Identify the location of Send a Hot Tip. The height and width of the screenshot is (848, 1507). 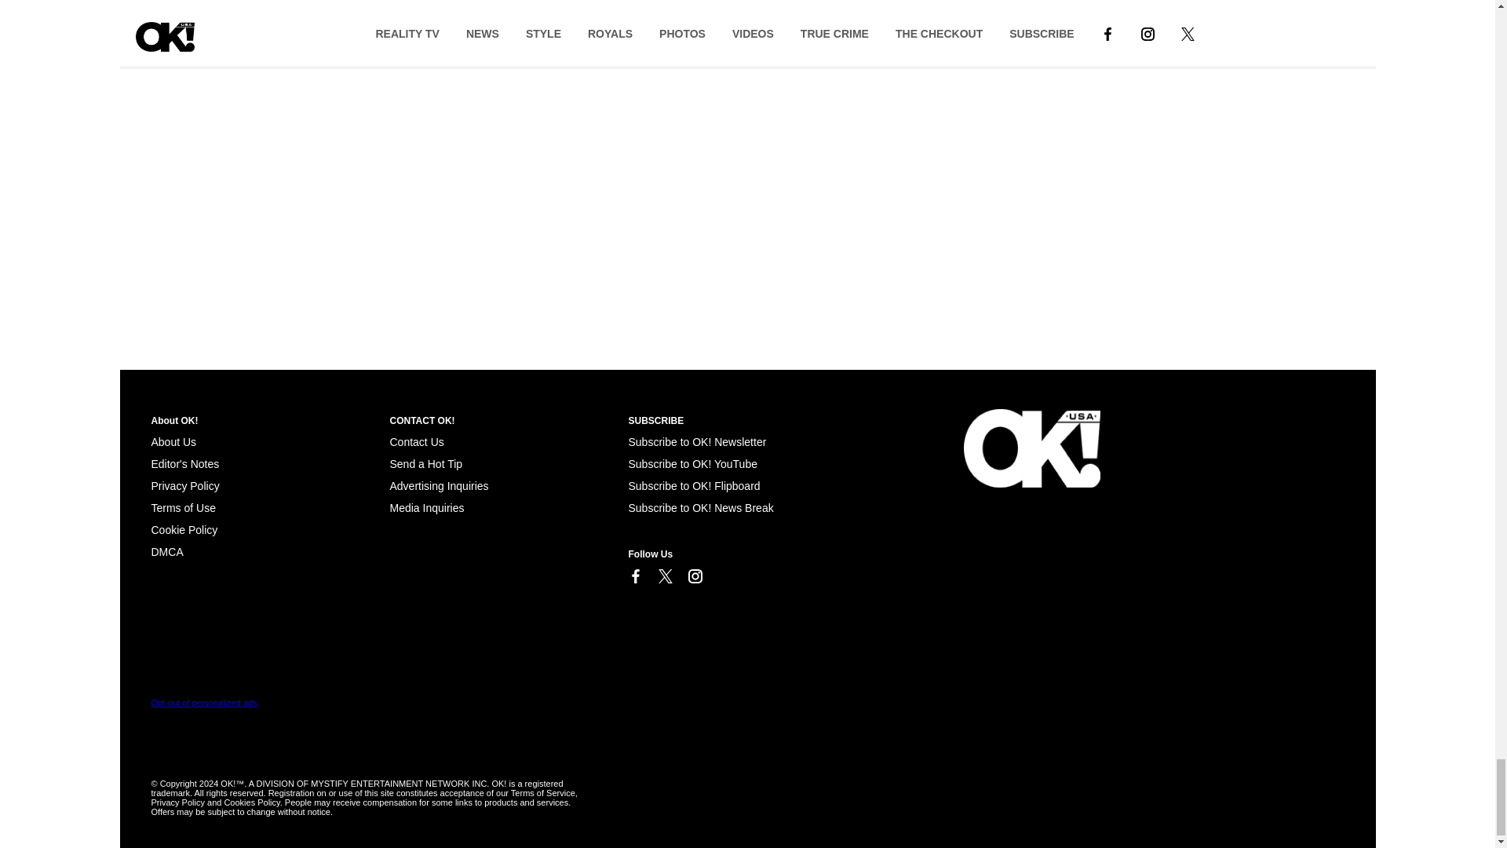
(425, 464).